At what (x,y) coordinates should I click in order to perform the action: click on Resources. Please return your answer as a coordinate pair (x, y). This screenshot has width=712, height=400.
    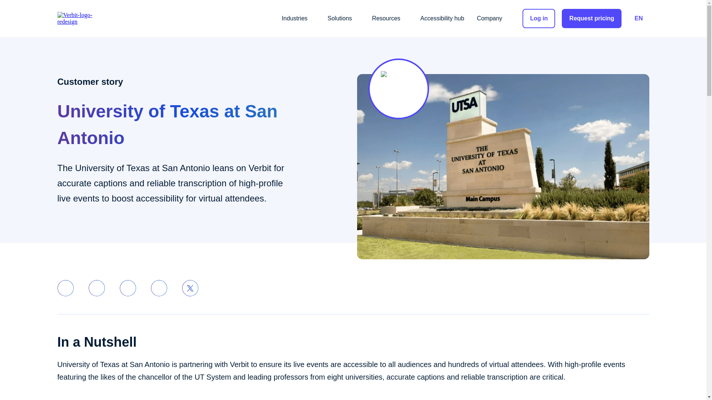
    Looking at the image, I should click on (389, 19).